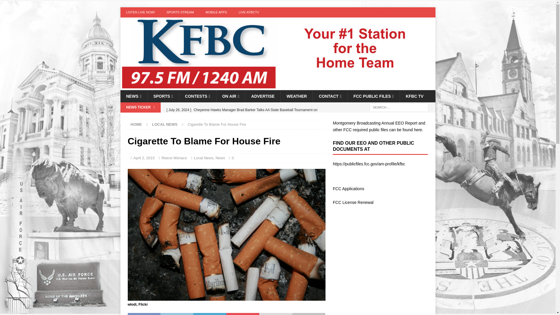 The width and height of the screenshot is (560, 315). I want to click on SPORTS STREAM, so click(180, 12).